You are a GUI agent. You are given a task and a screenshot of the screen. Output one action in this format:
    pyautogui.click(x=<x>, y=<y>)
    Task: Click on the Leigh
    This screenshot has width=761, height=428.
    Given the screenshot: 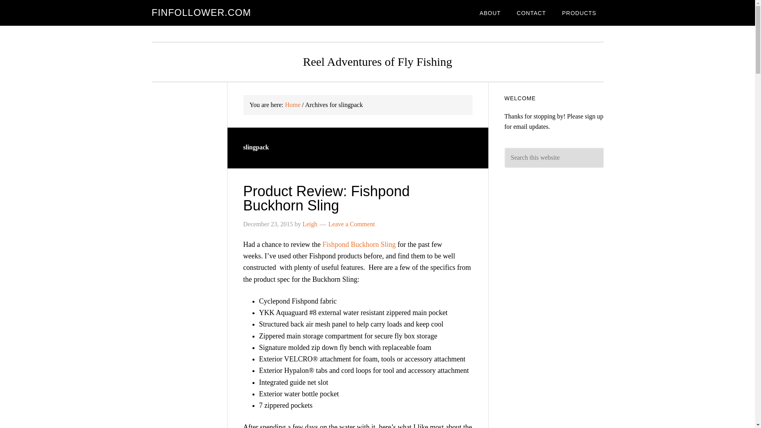 What is the action you would take?
    pyautogui.click(x=310, y=224)
    